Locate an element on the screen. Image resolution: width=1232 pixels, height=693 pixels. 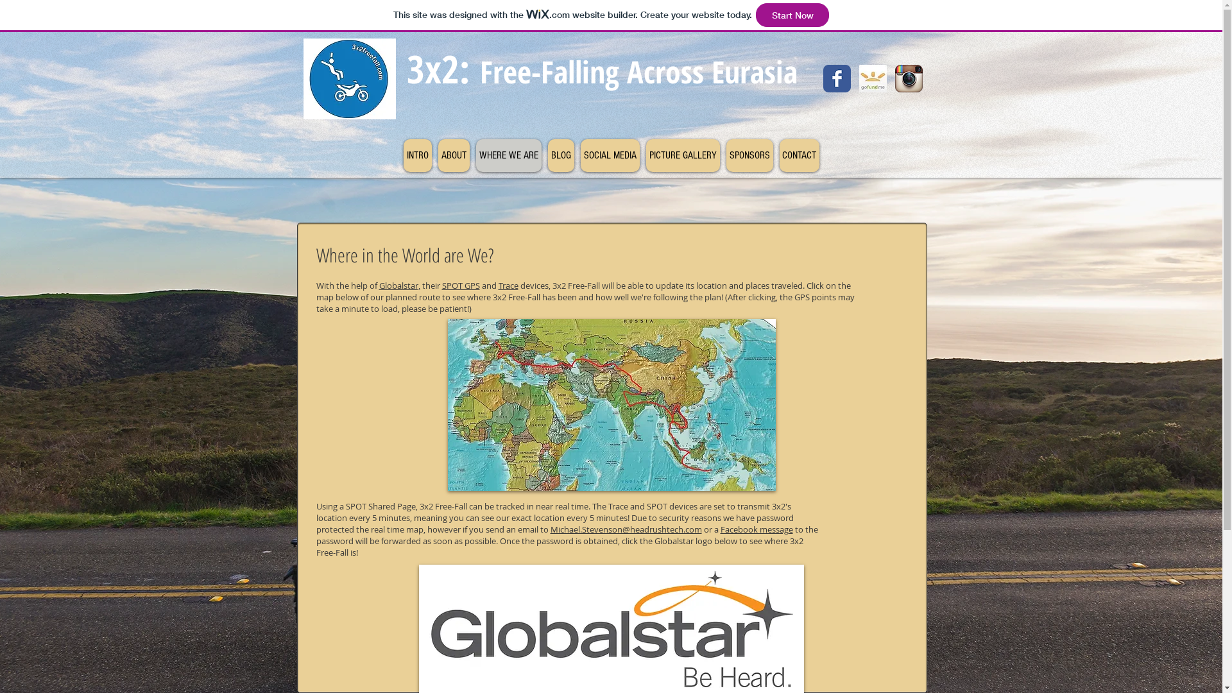
Facebook message is located at coordinates (756, 529).